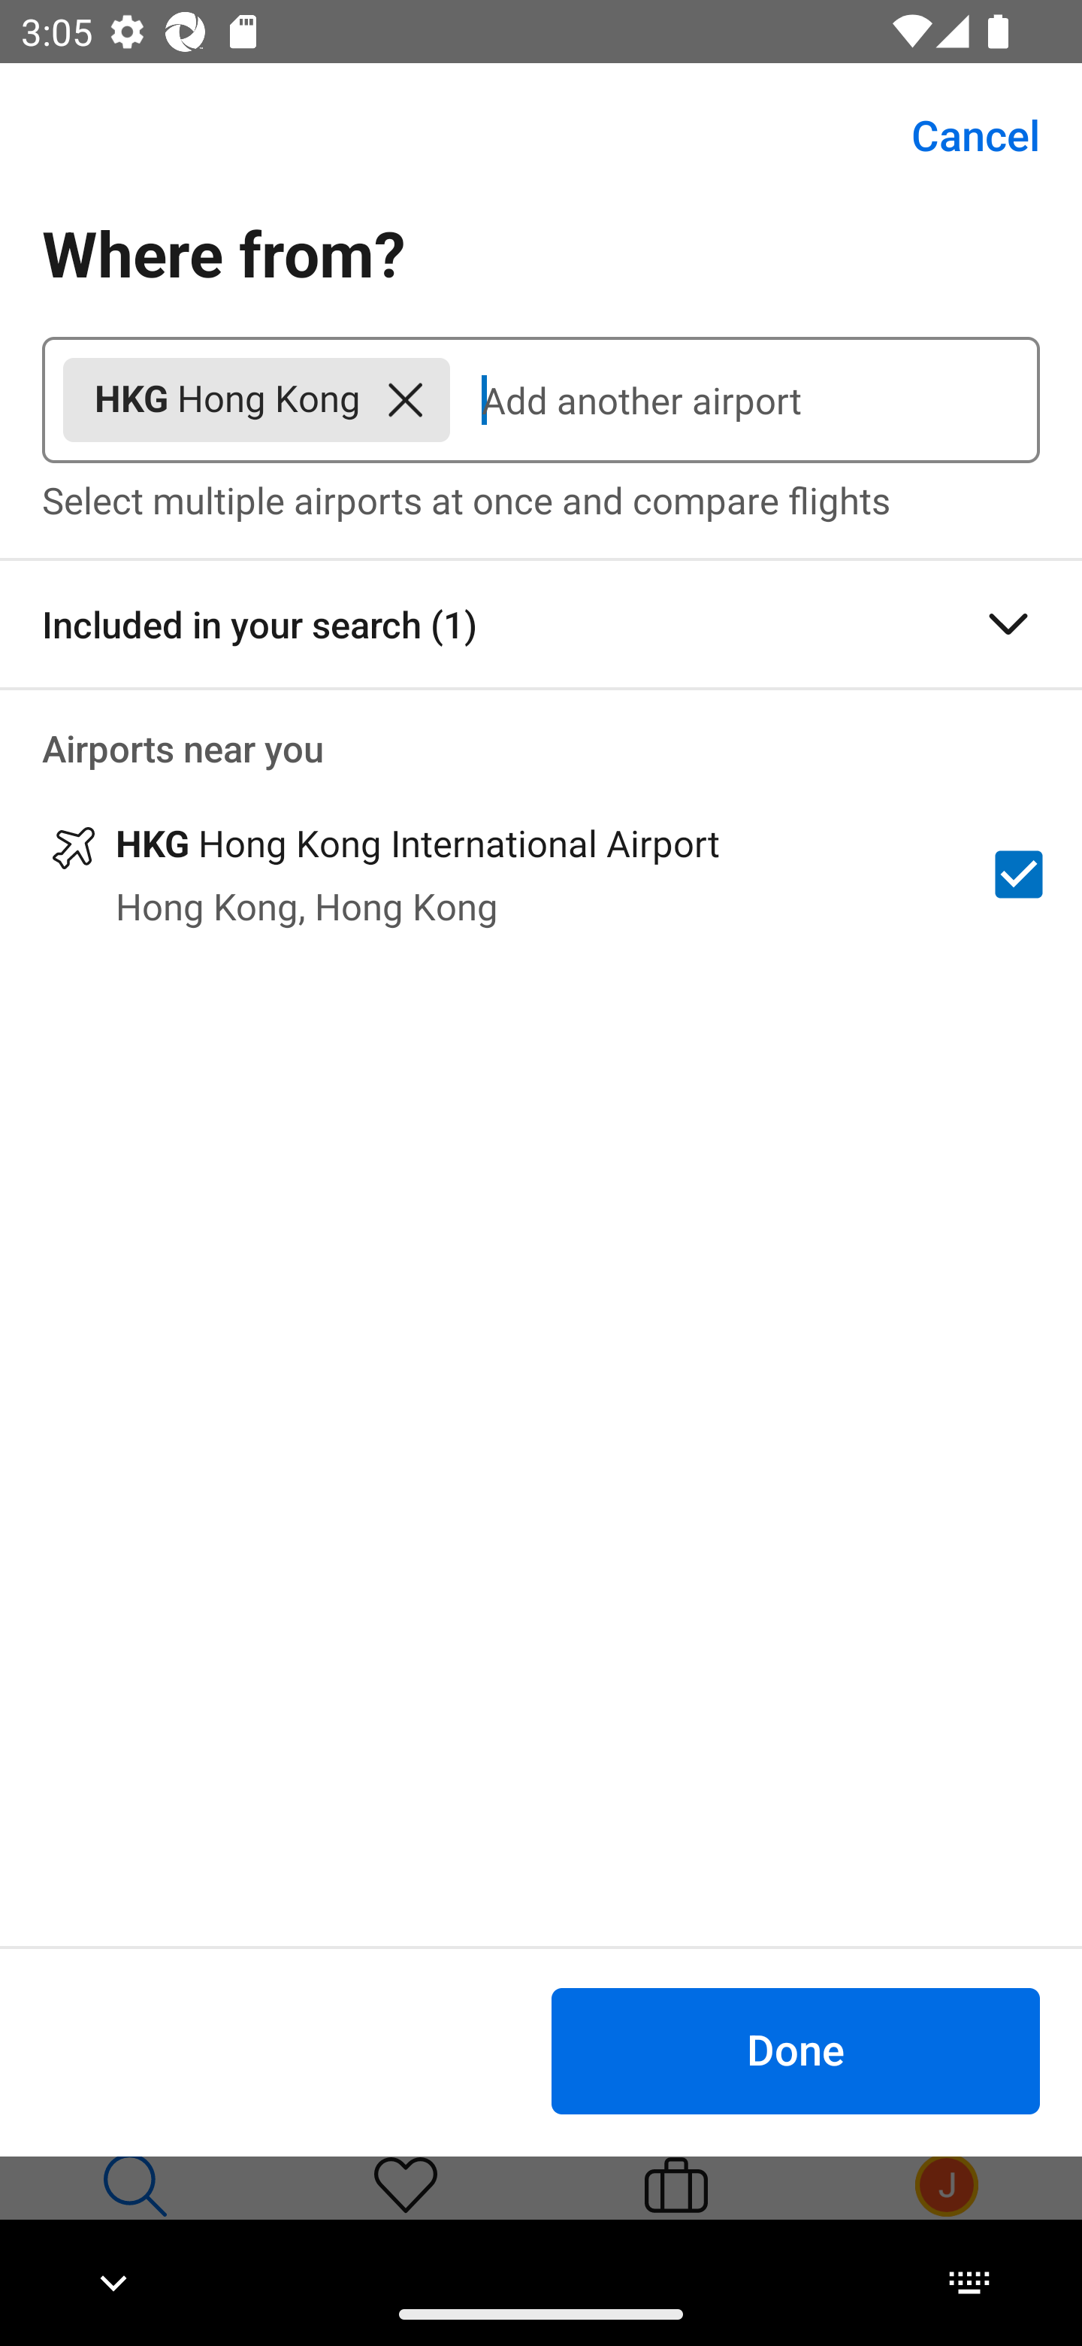 This screenshot has width=1082, height=2346. Describe the element at coordinates (256, 400) in the screenshot. I see `HKG Hong Kong Remove HKG Hong Kong` at that location.